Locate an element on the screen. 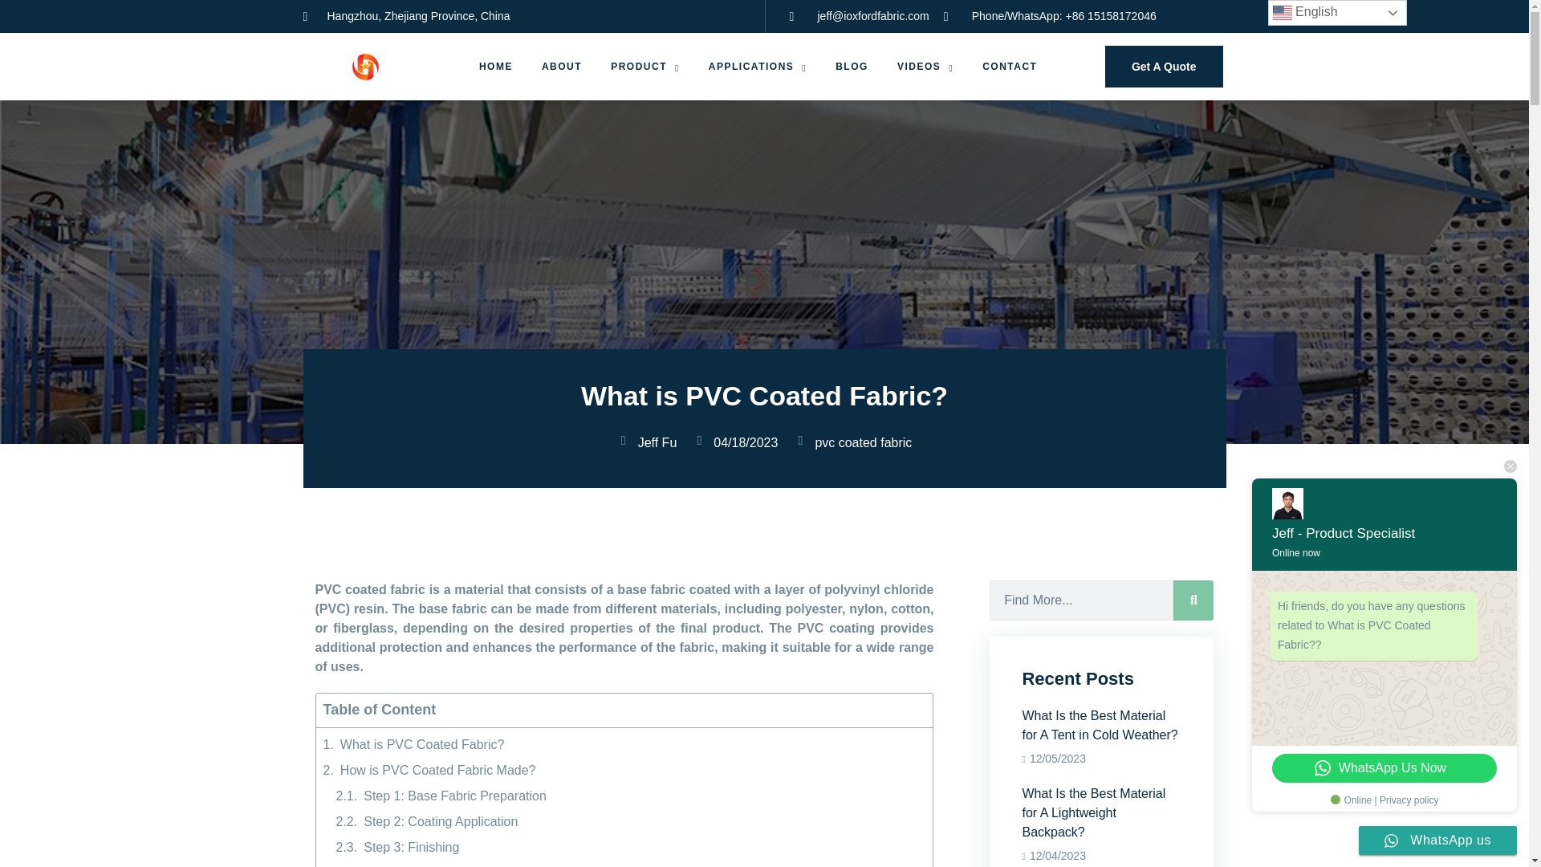  Recent Posts is located at coordinates (859, 448).